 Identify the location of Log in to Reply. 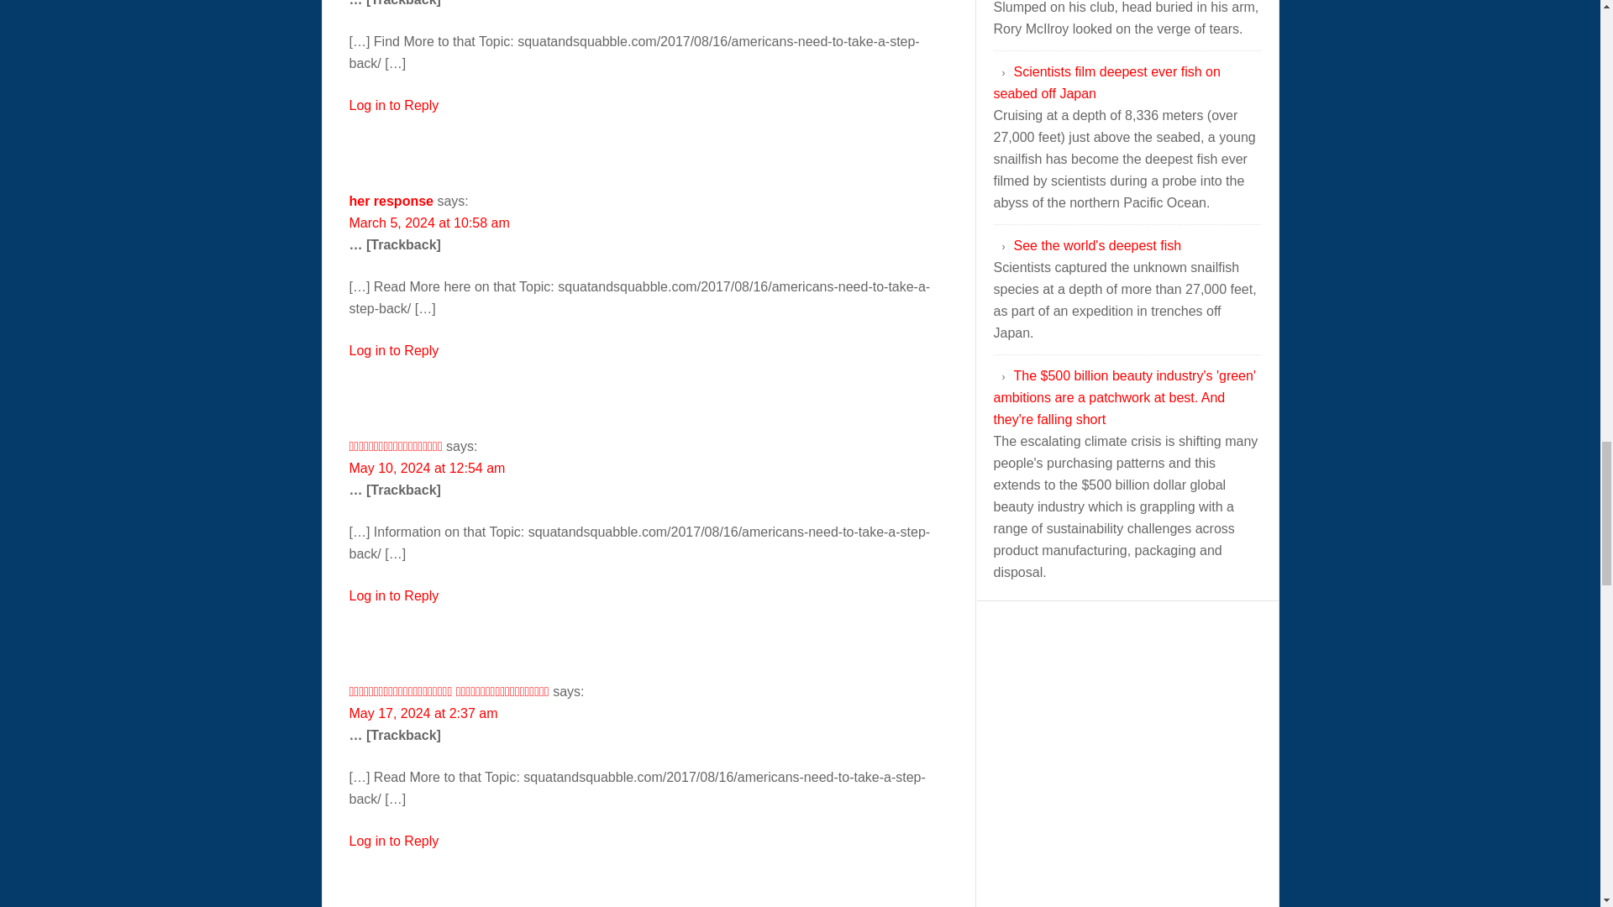
(394, 104).